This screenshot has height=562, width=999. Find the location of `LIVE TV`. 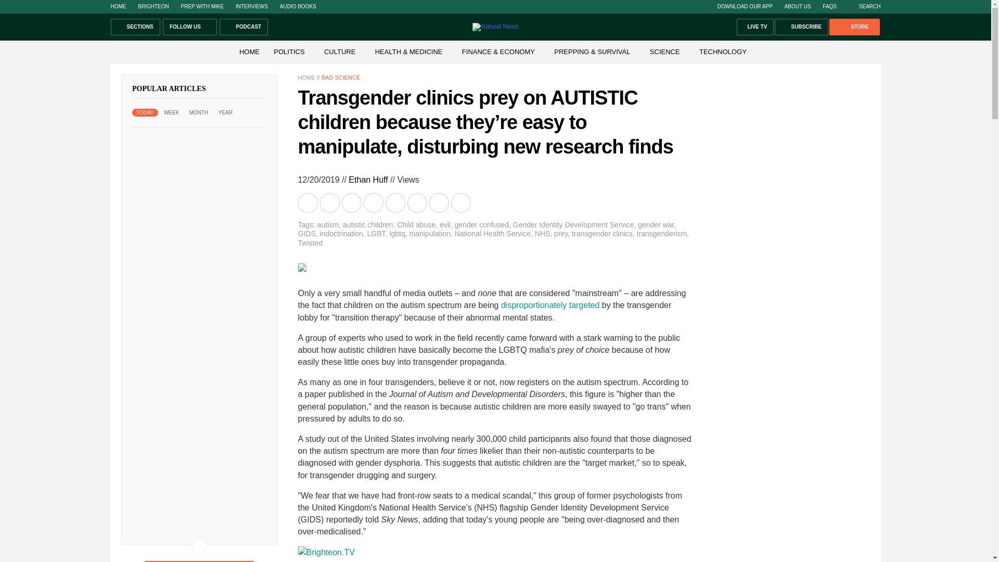

LIVE TV is located at coordinates (755, 27).